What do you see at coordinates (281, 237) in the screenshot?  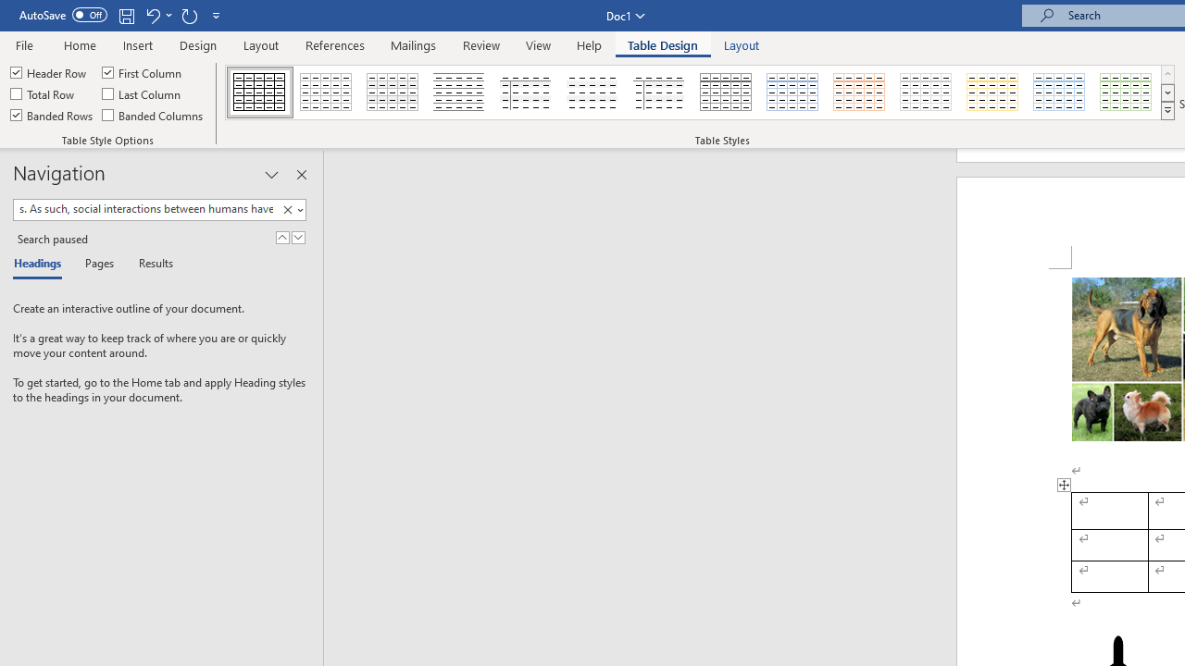 I see `Previous Result` at bounding box center [281, 237].